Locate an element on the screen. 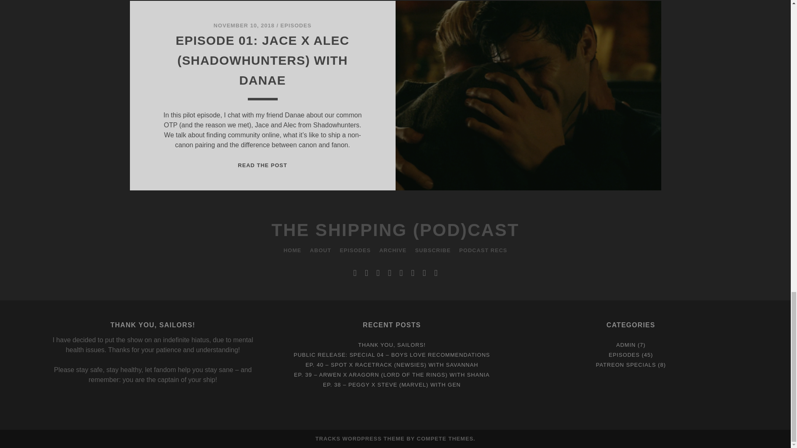 The image size is (797, 448). EPISODES is located at coordinates (296, 26).